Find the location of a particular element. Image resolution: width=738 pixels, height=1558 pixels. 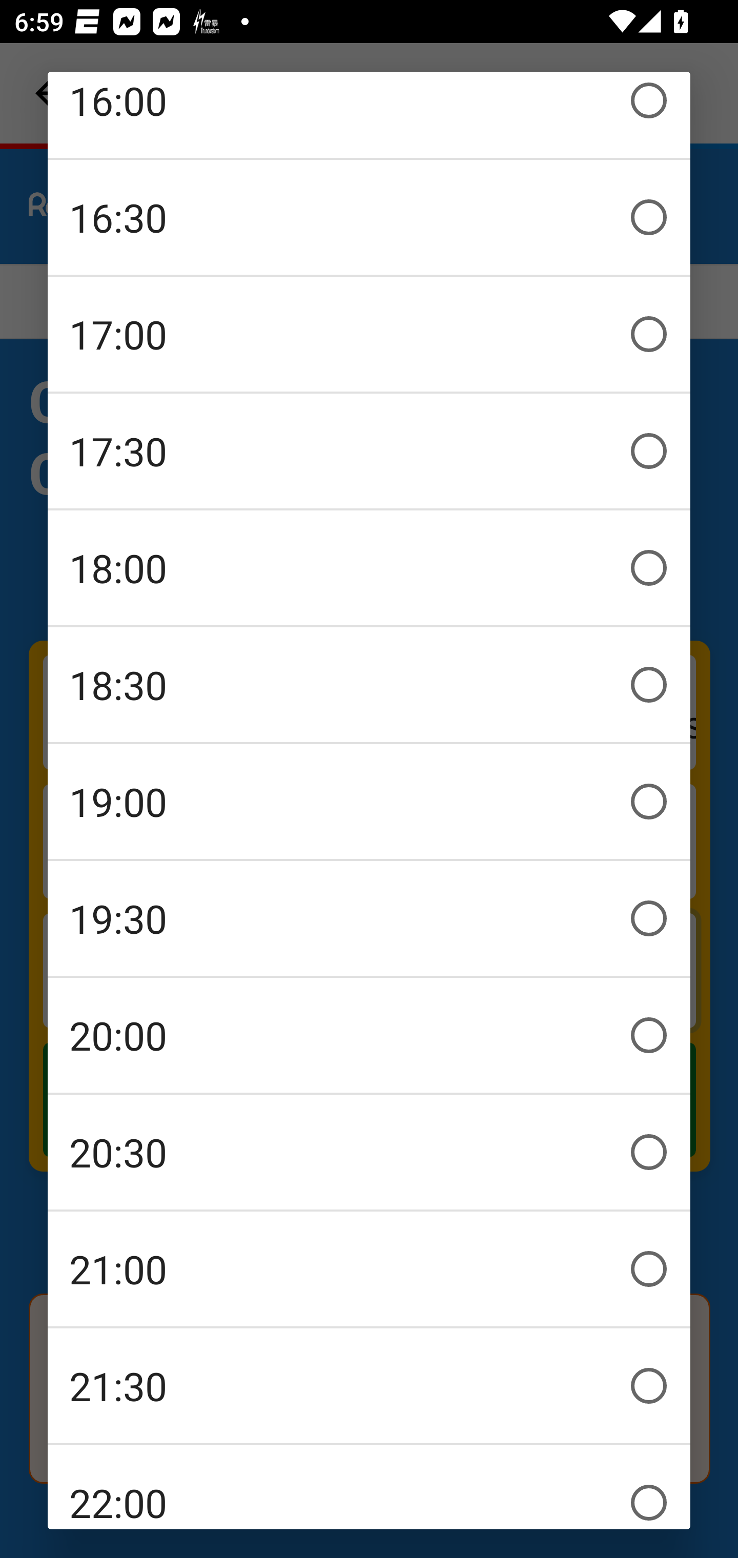

16:00 is located at coordinates (369, 114).